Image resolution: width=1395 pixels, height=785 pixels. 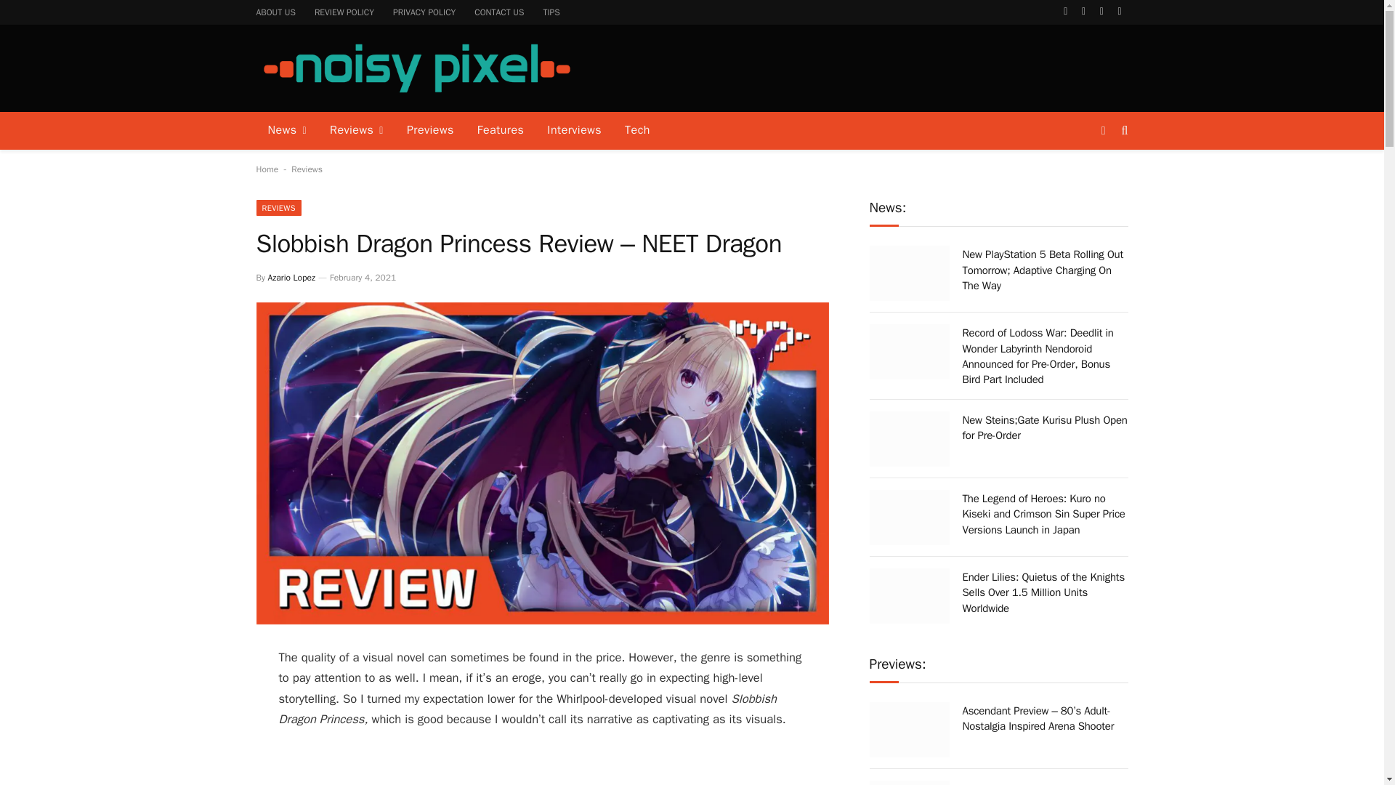 I want to click on REVIEWS, so click(x=278, y=208).